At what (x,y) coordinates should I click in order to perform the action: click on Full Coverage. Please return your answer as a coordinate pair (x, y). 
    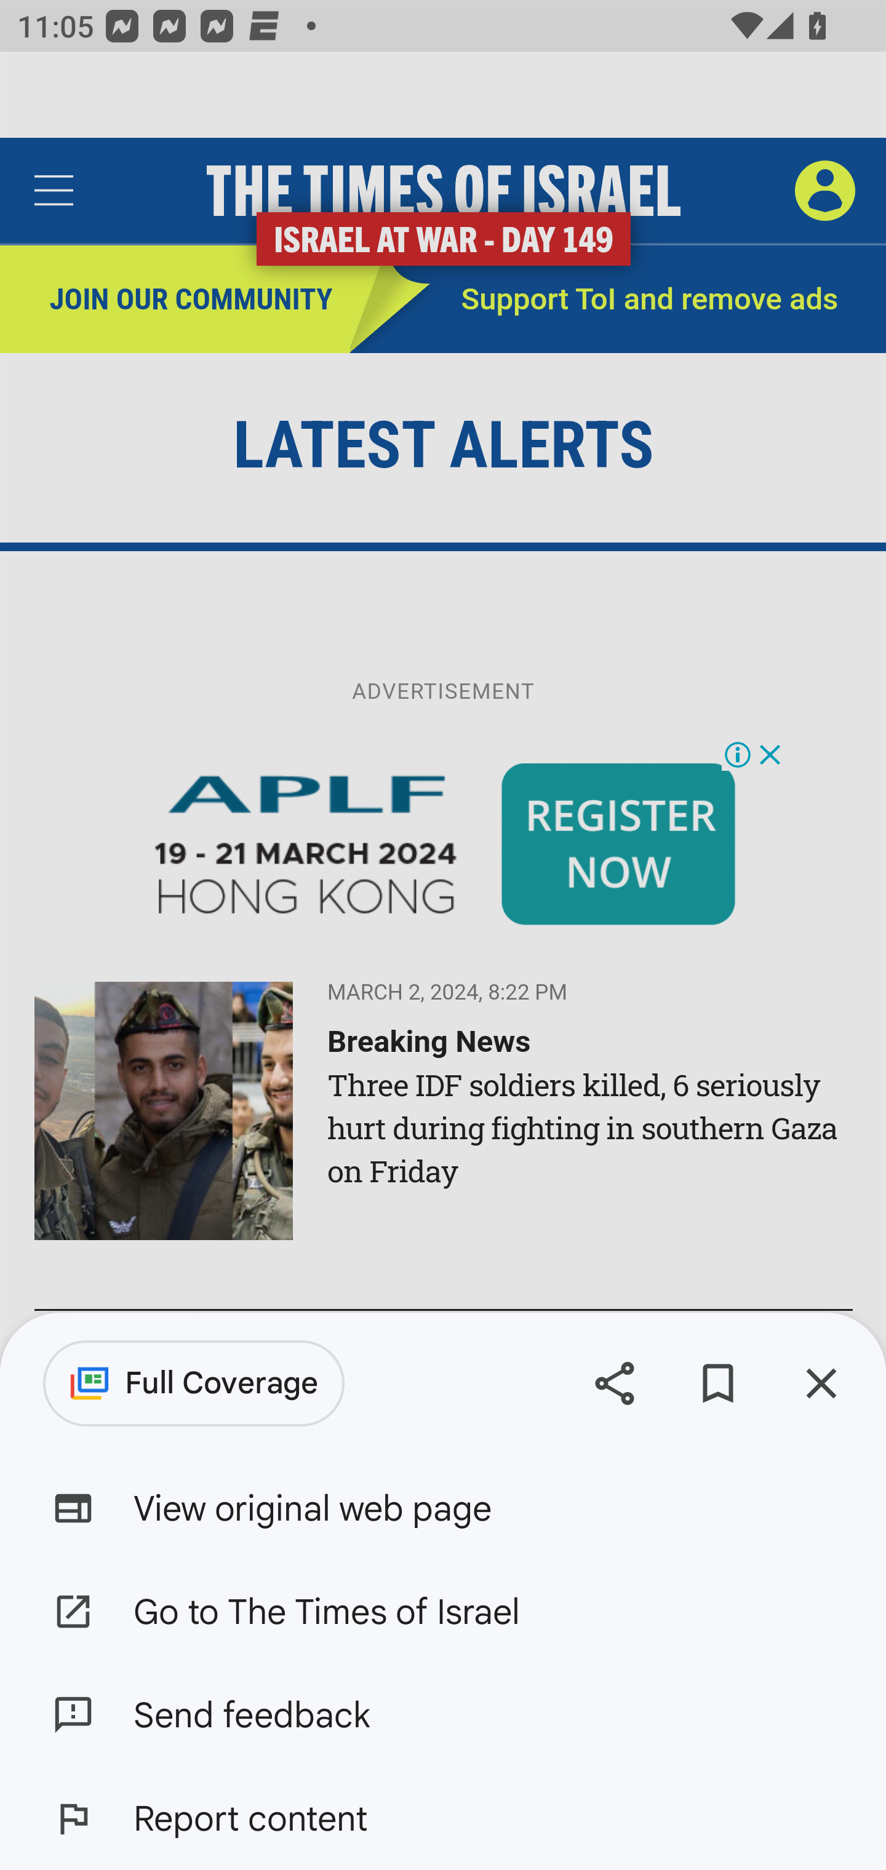
    Looking at the image, I should click on (194, 1383).